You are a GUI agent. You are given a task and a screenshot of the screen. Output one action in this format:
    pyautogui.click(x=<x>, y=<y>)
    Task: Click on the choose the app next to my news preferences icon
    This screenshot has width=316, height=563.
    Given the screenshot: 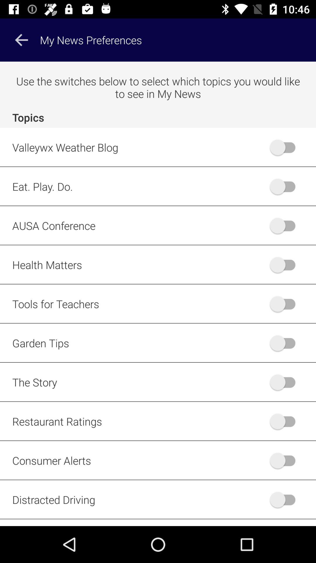 What is the action you would take?
    pyautogui.click(x=21, y=40)
    